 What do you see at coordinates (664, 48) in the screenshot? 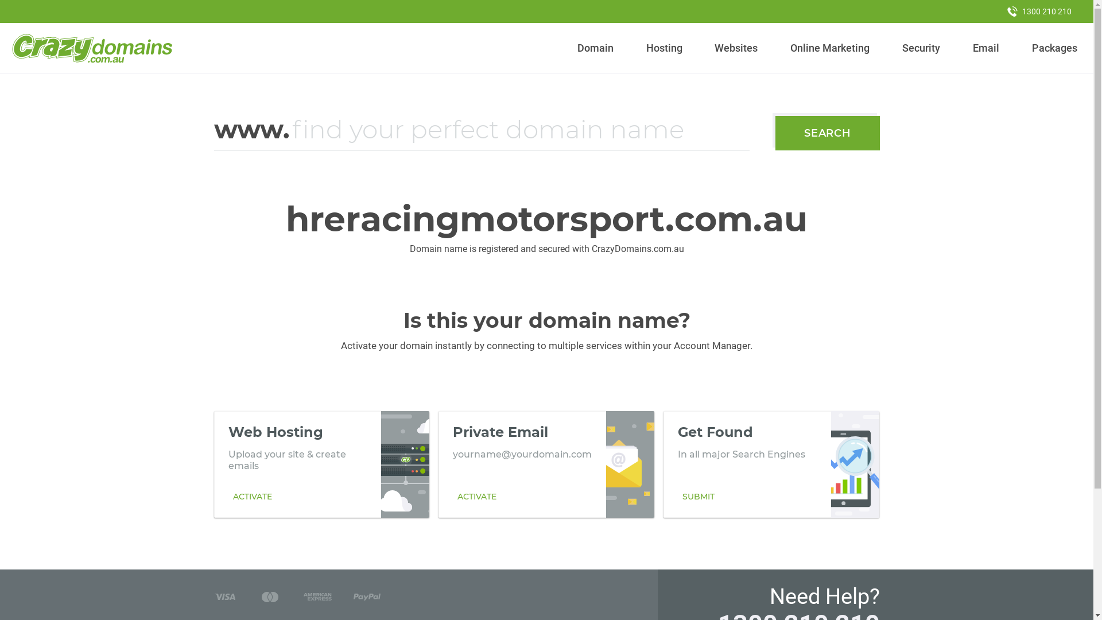
I see `Hosting` at bounding box center [664, 48].